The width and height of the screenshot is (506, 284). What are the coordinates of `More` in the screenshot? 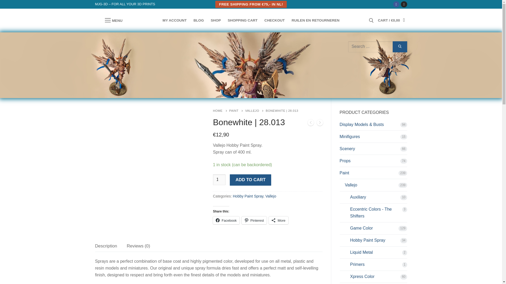 It's located at (278, 220).